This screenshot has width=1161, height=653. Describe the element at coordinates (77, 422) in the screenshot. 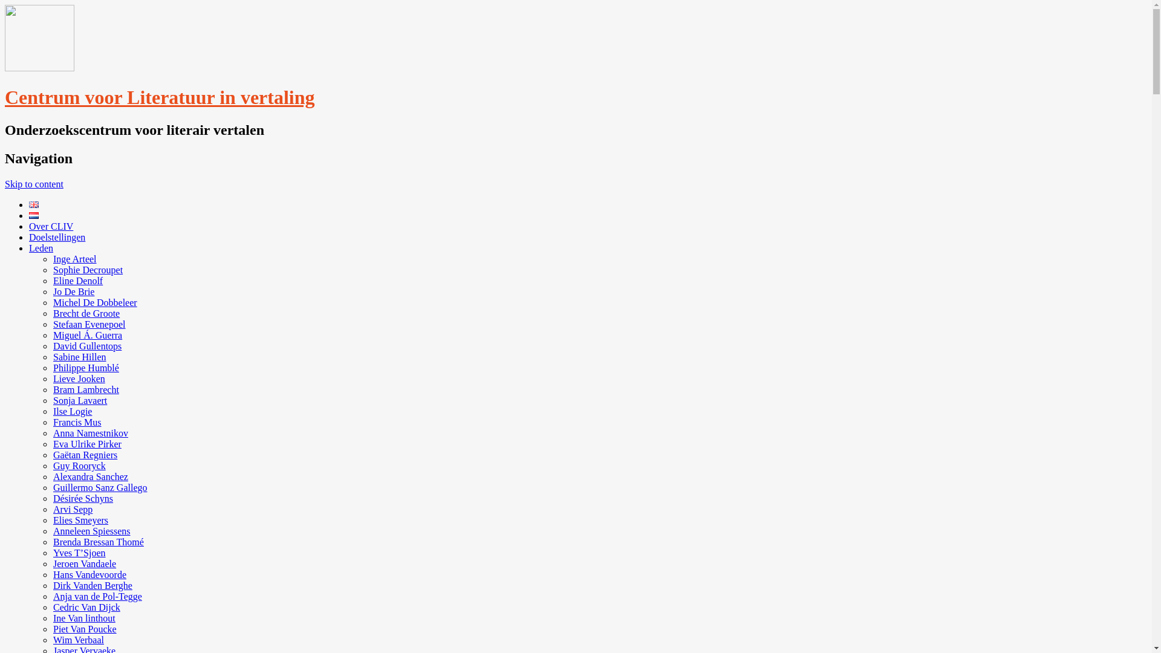

I see `Francis Mus` at that location.